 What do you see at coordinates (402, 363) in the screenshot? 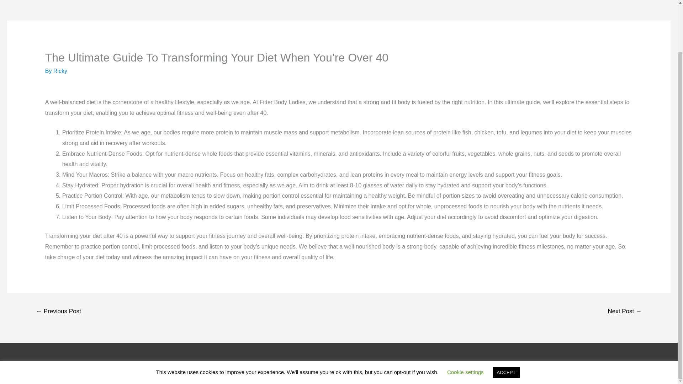
I see `MyPtWebsite` at bounding box center [402, 363].